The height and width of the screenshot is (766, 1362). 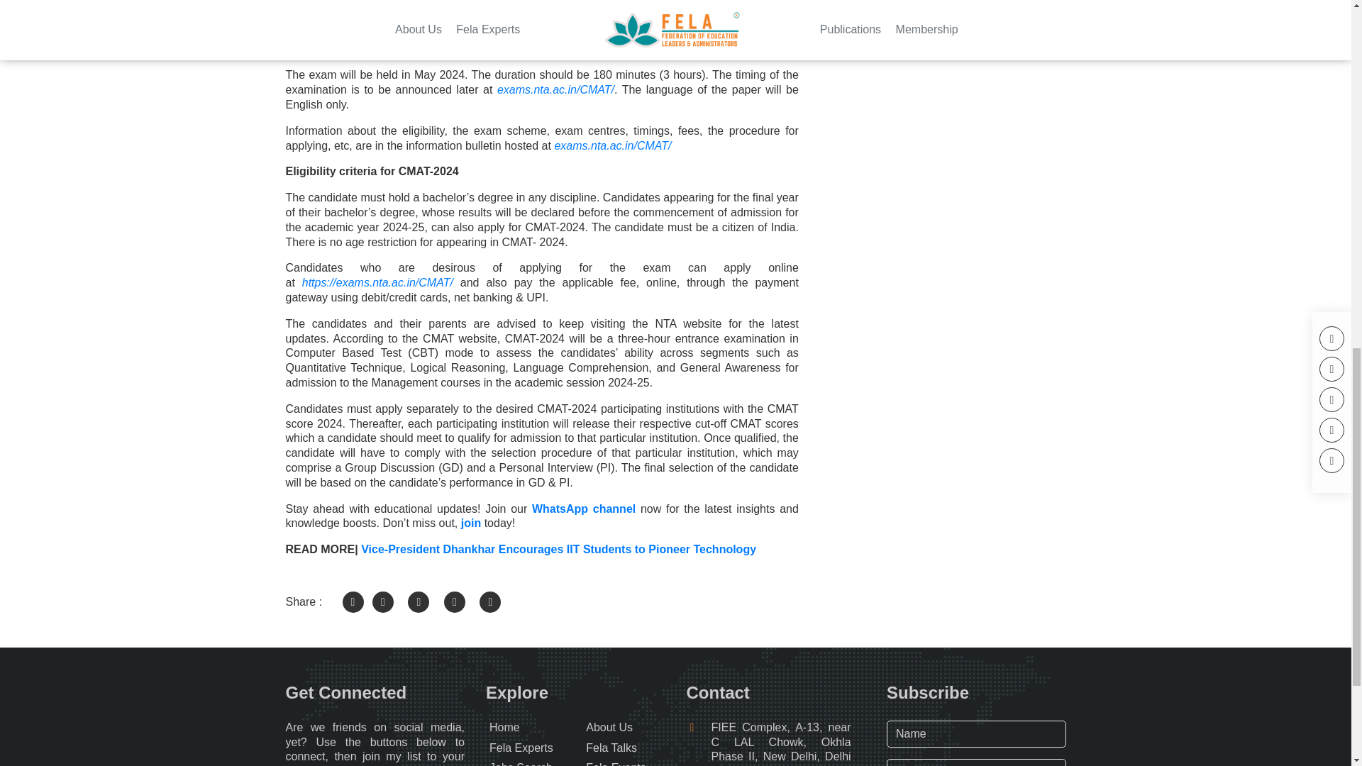 What do you see at coordinates (884, 54) in the screenshot?
I see `Read More` at bounding box center [884, 54].